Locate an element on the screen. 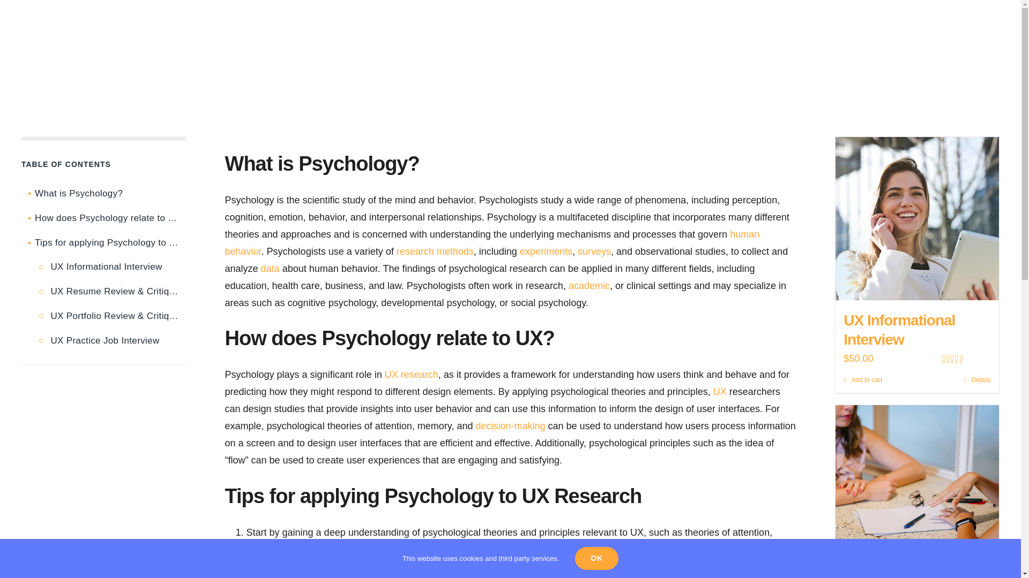  Podcast is located at coordinates (581, 27).